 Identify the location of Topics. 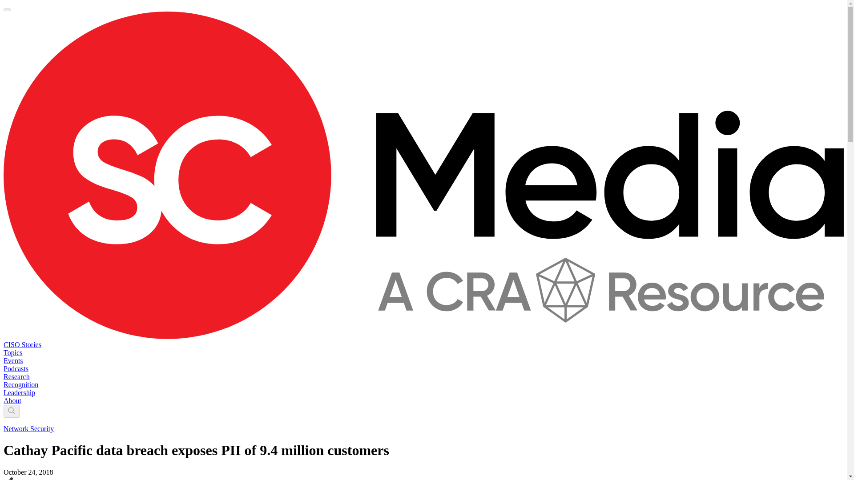
(12, 353).